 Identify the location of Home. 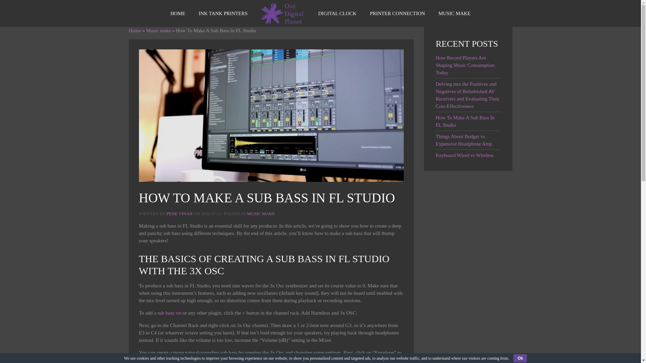
(135, 31).